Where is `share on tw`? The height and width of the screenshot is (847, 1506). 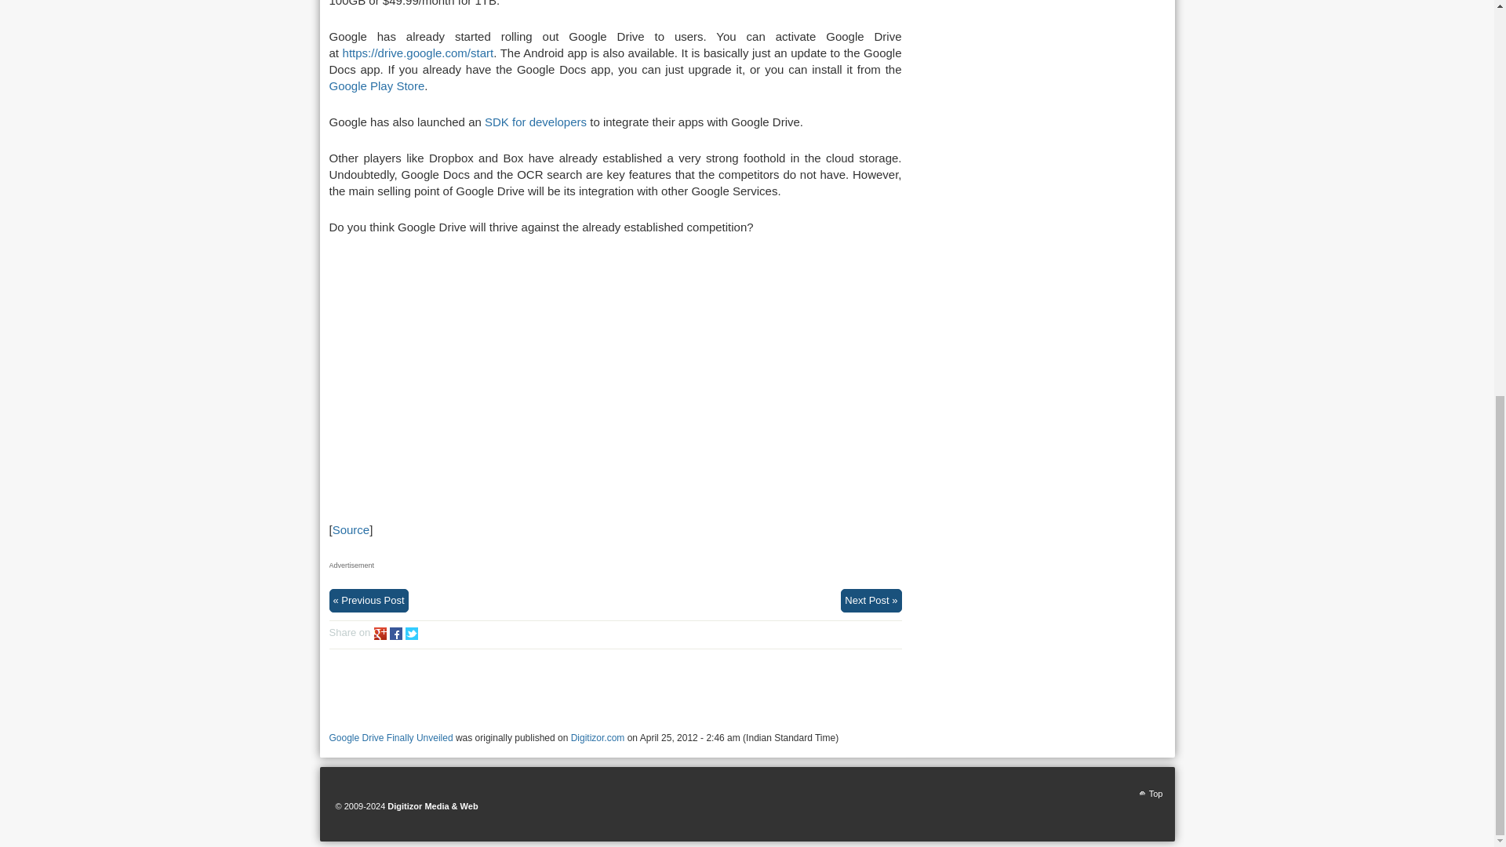 share on tw is located at coordinates (411, 634).